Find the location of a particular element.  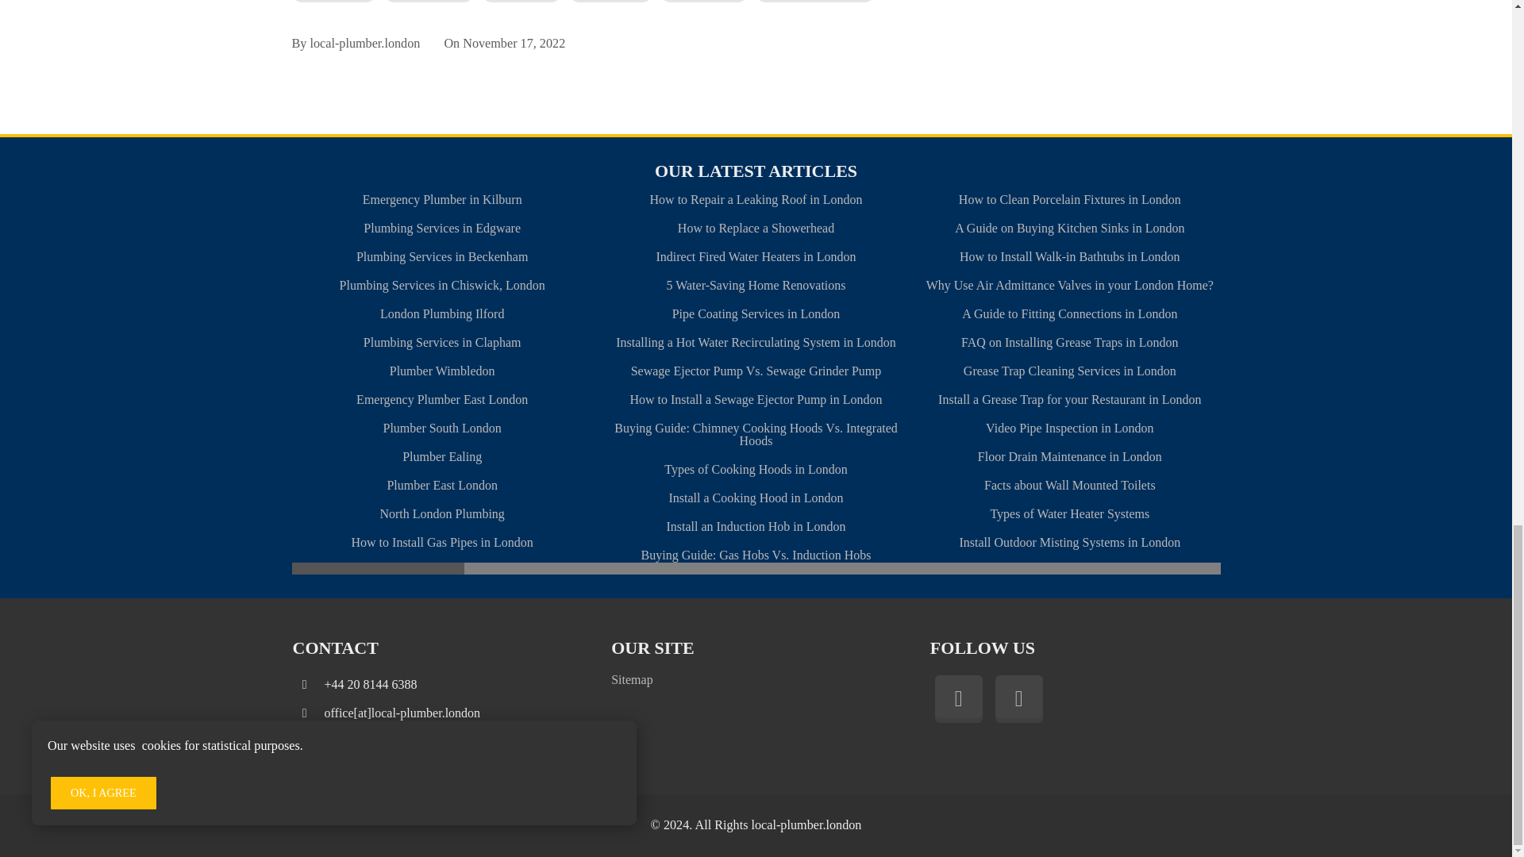

plumbers near me is located at coordinates (703, 2).